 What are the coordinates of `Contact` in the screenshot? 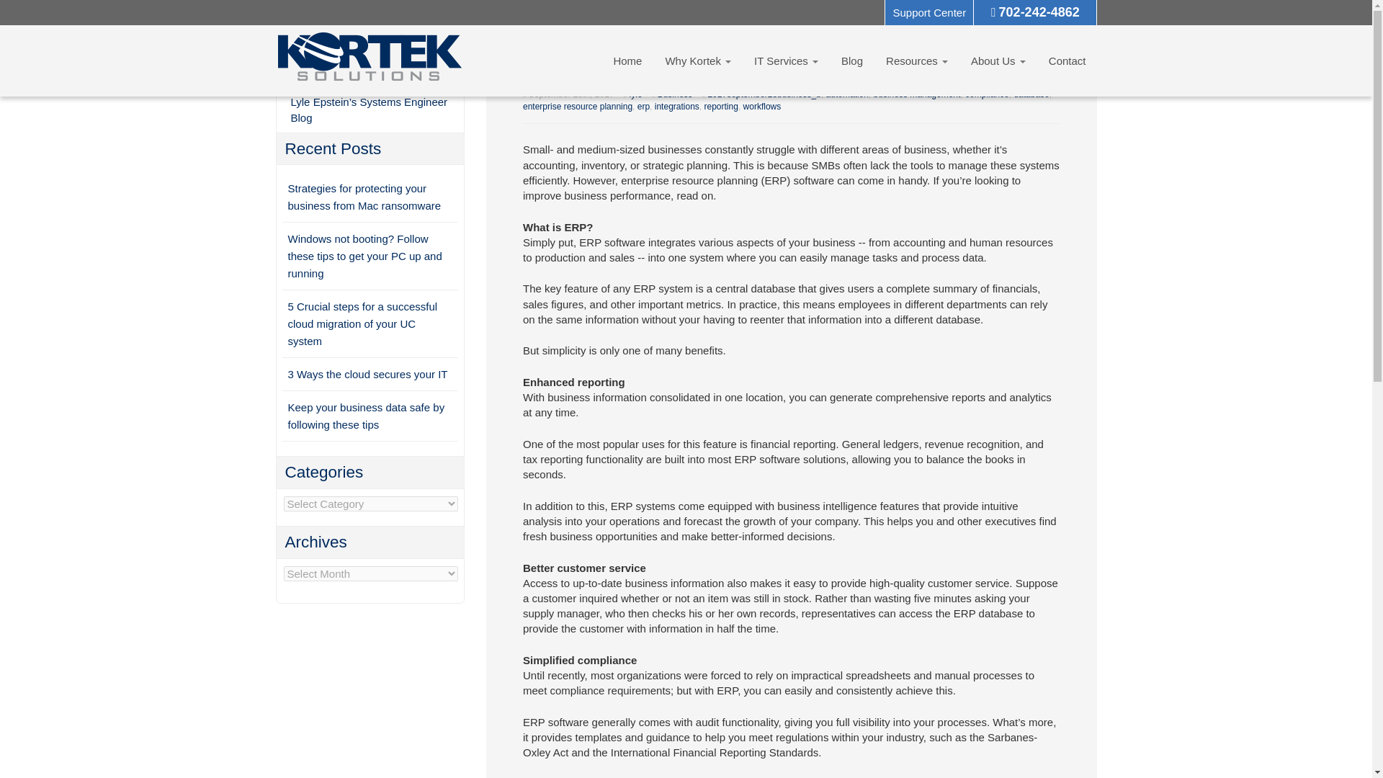 It's located at (1068, 61).